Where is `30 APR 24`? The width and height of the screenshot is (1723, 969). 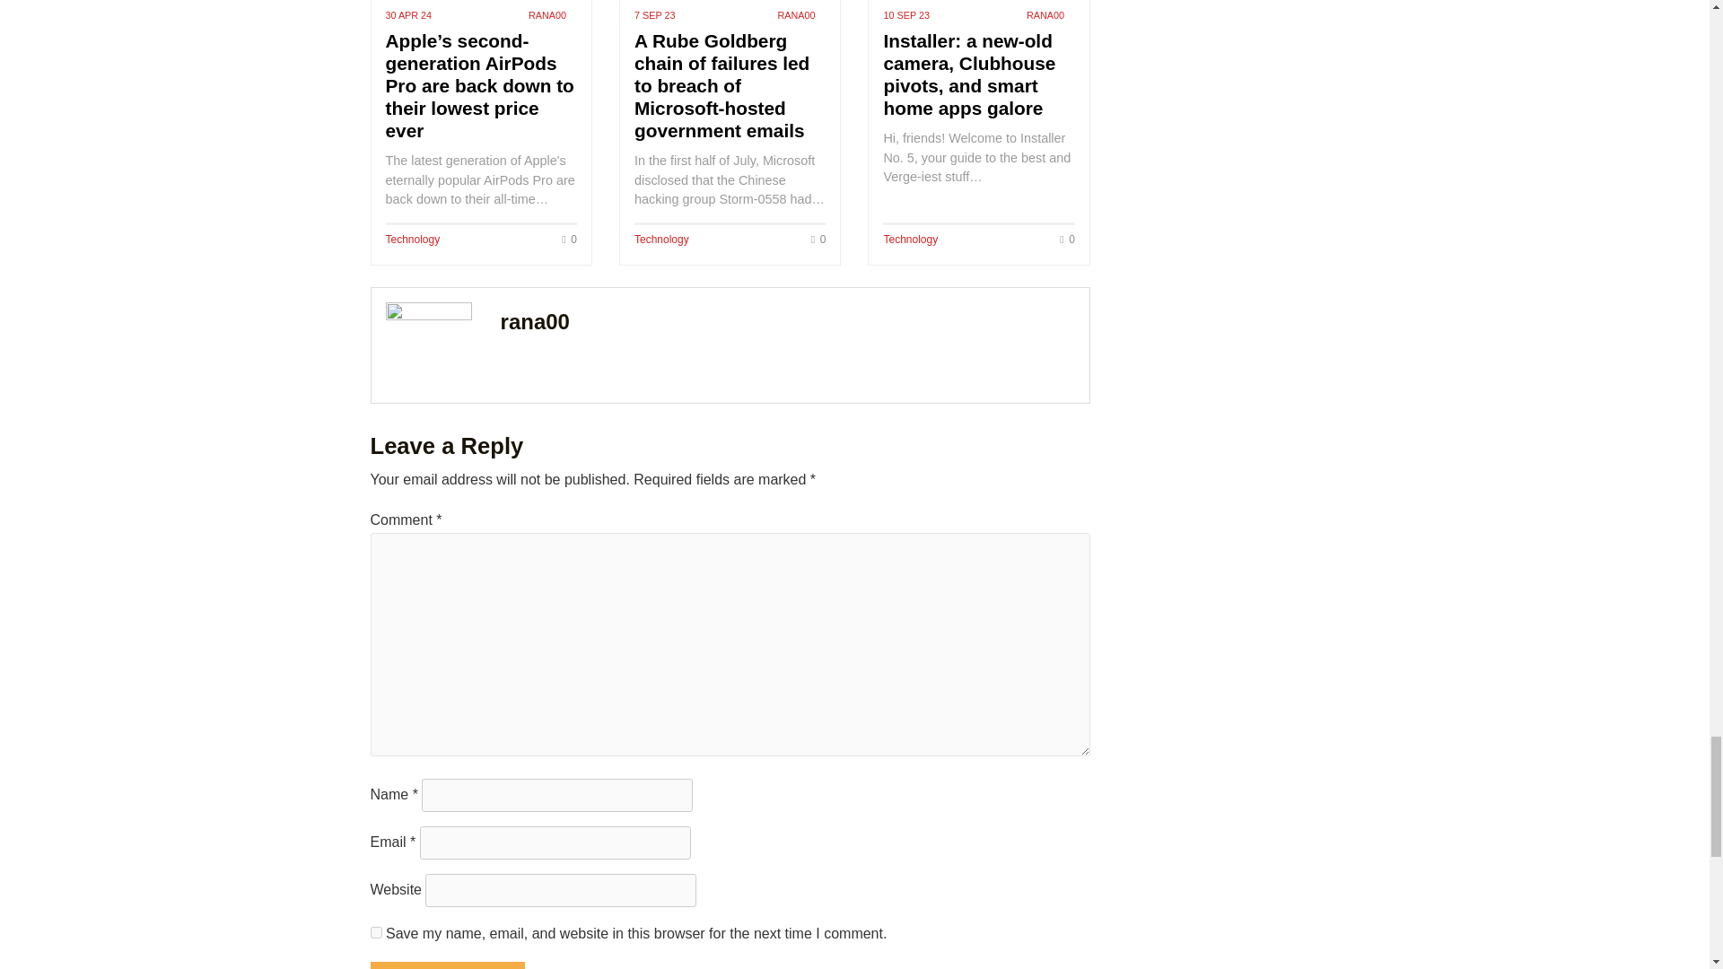
30 APR 24 is located at coordinates (409, 15).